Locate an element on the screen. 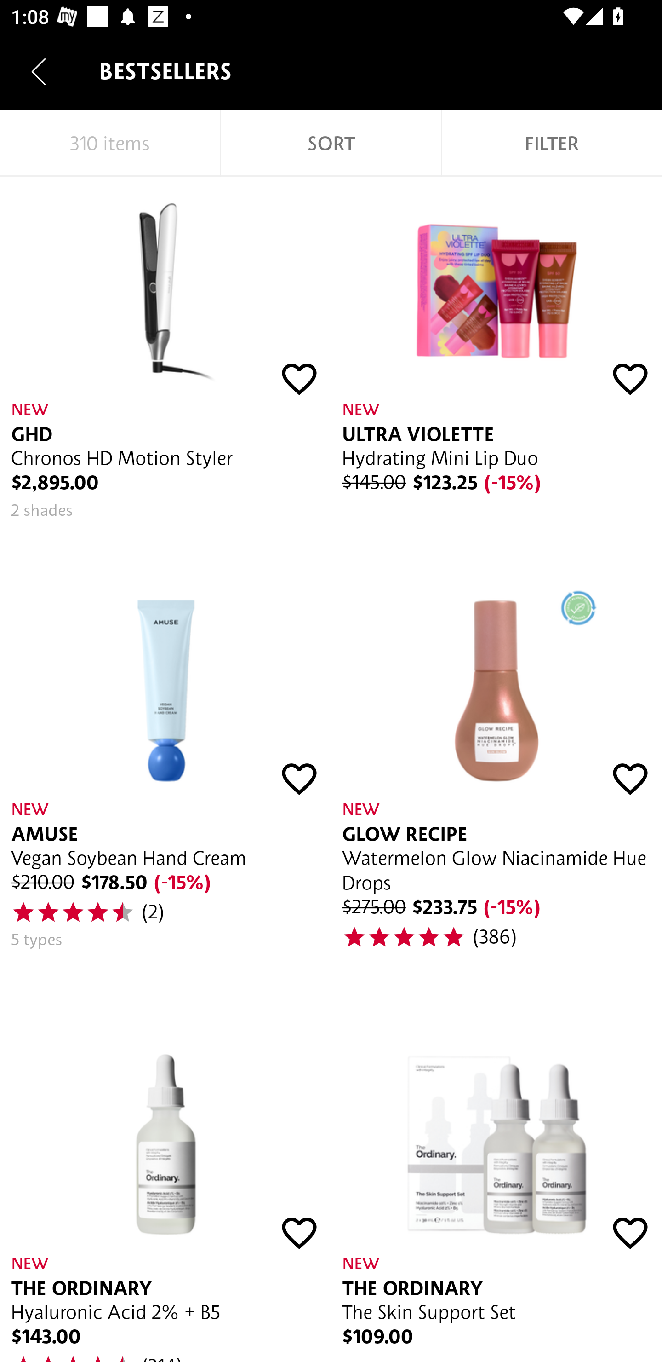 This screenshot has height=1362, width=662. FILTER is located at coordinates (552, 144).